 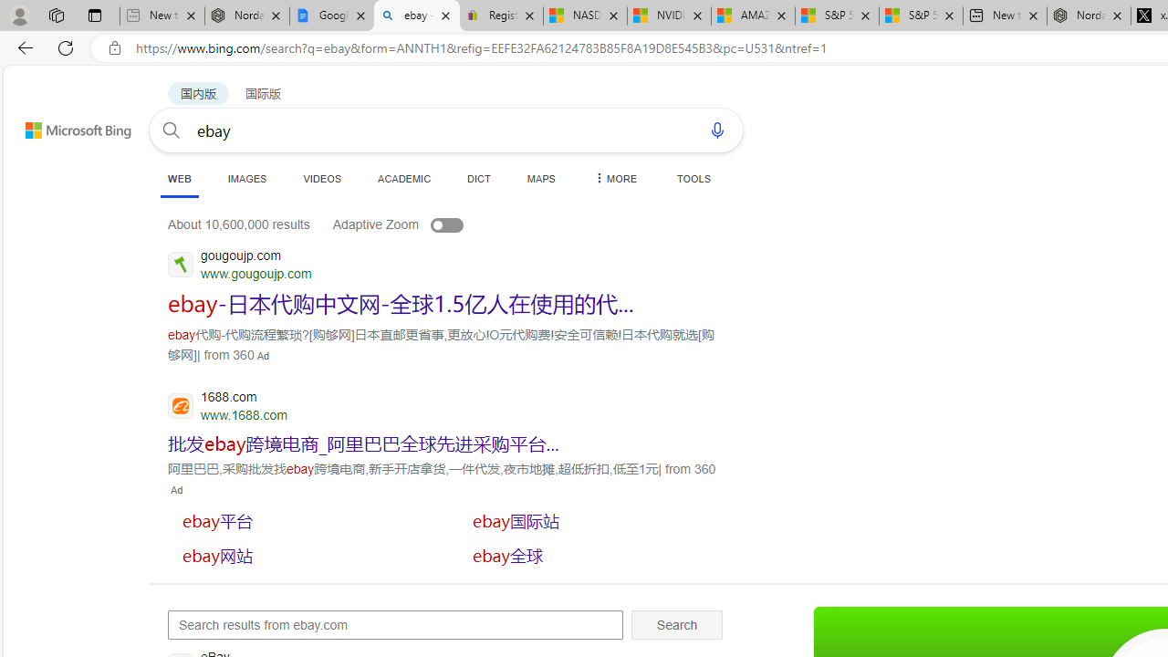 I want to click on WEB, so click(x=179, y=179).